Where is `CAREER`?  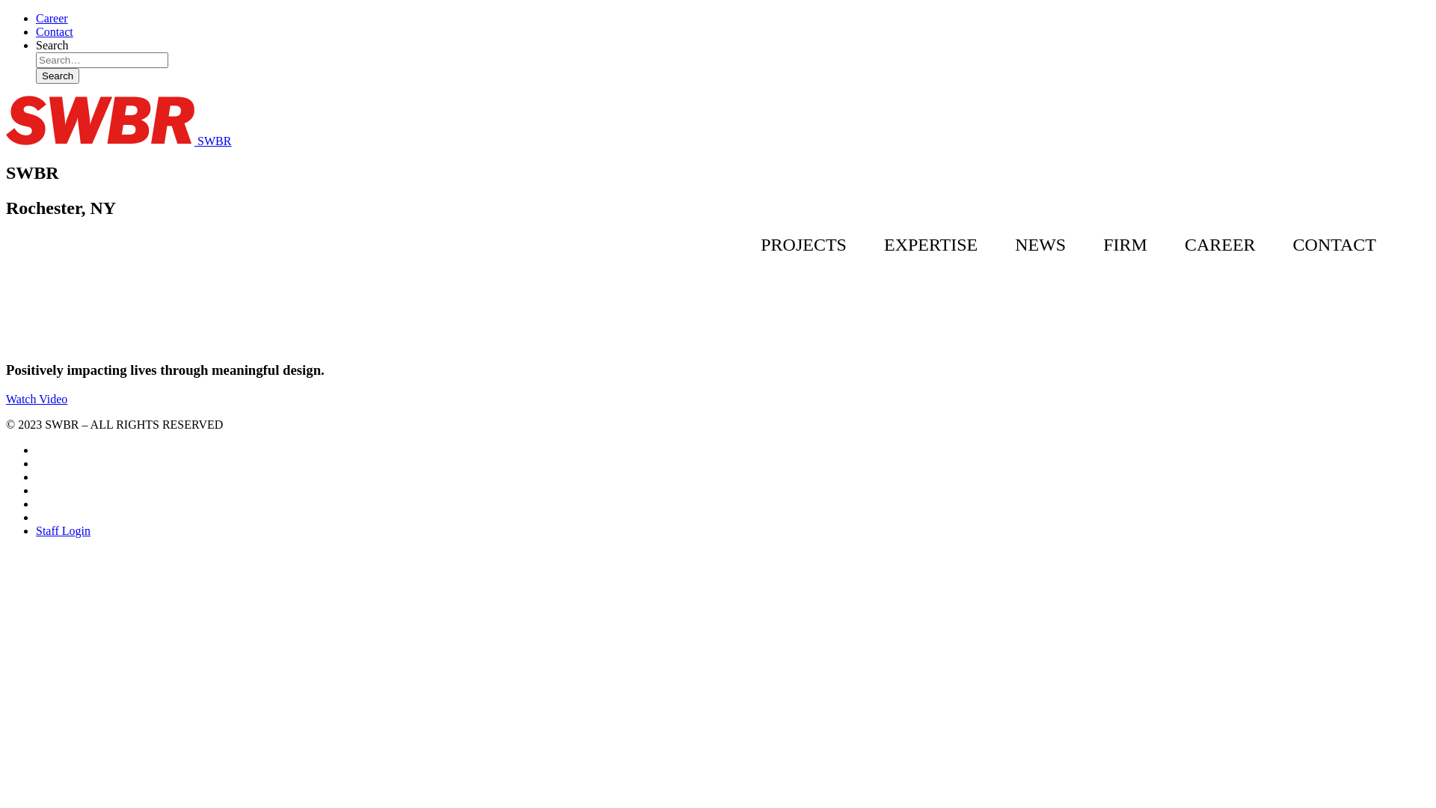
CAREER is located at coordinates (1221, 245).